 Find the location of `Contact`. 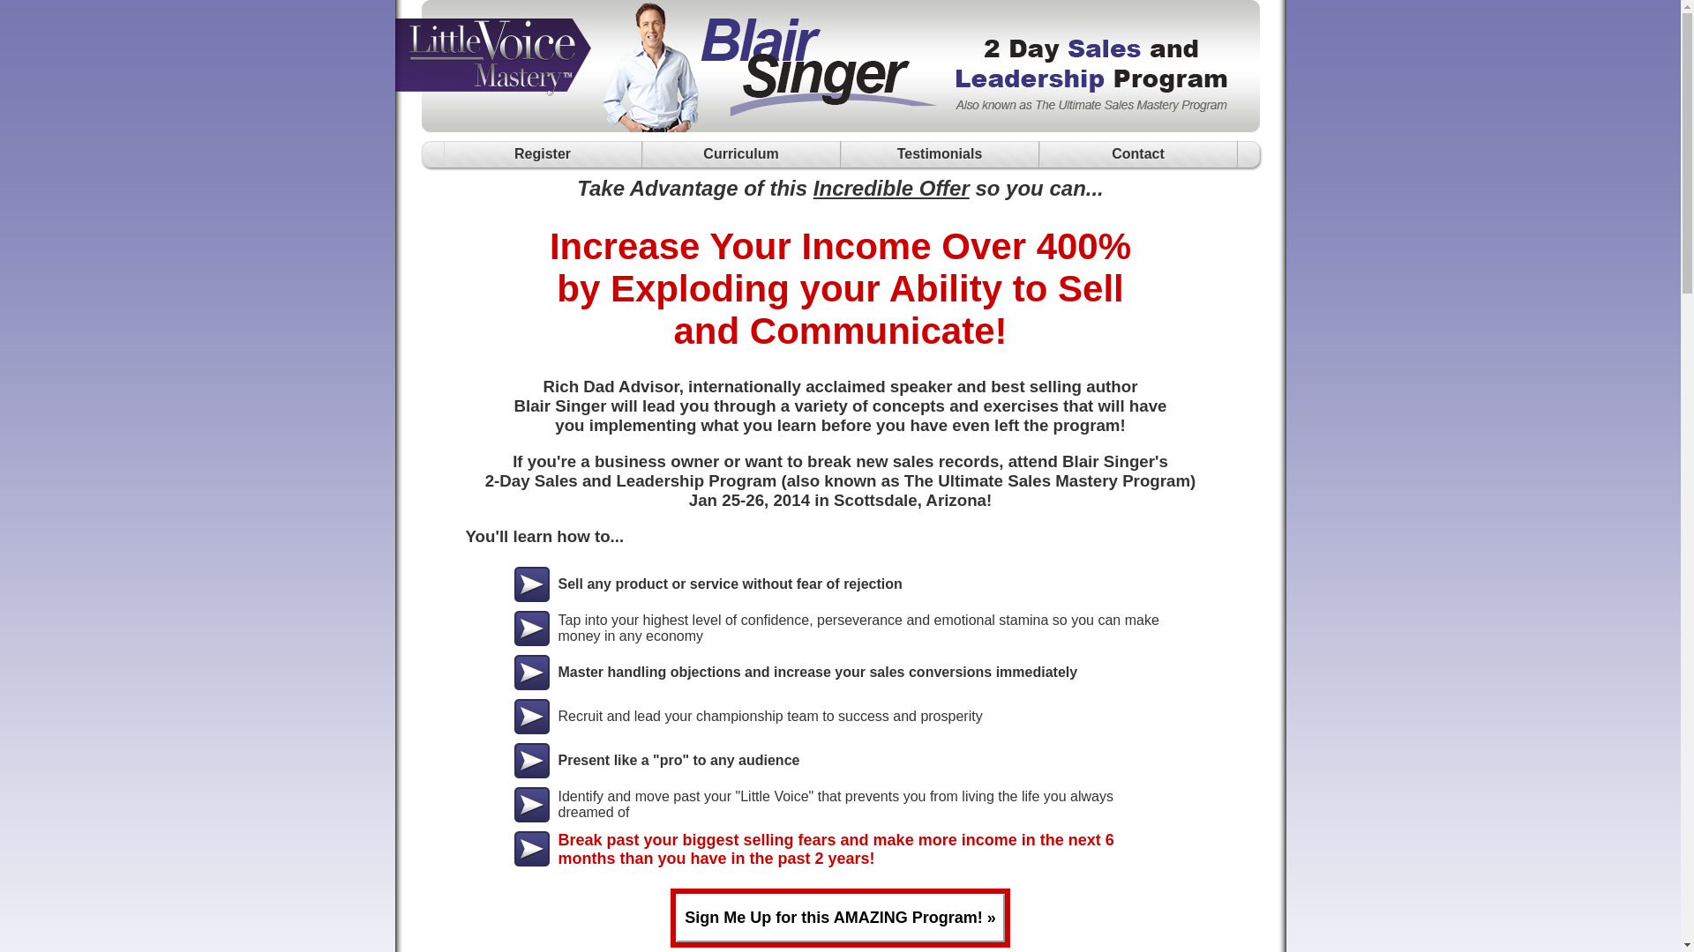

Contact is located at coordinates (1138, 154).